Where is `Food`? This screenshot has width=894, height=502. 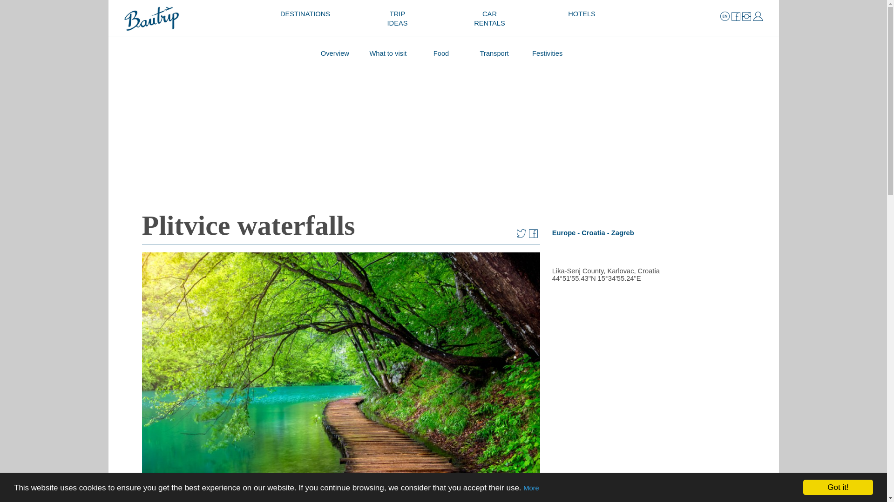
Food is located at coordinates (441, 53).